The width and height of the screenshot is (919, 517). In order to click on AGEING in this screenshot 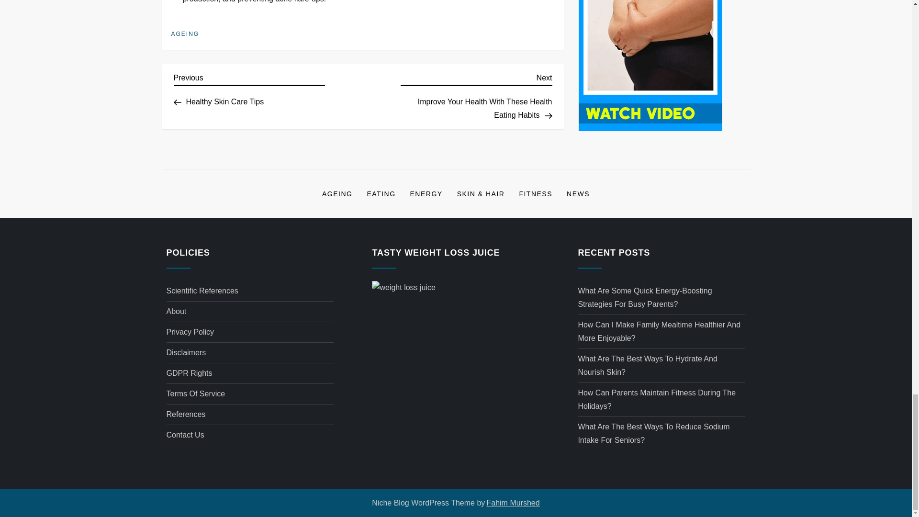, I will do `click(337, 193)`.